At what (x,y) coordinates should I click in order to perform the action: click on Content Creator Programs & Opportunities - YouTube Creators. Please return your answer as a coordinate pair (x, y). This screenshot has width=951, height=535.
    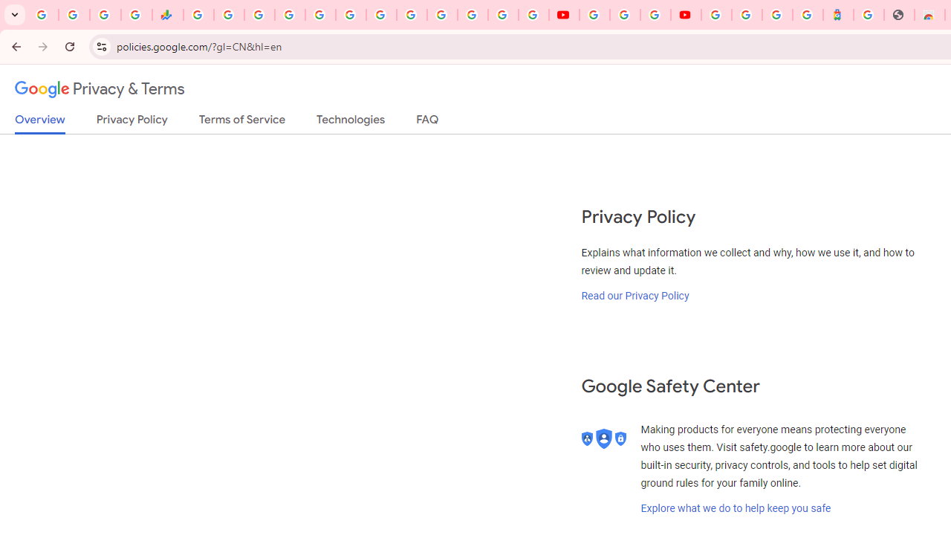
    Looking at the image, I should click on (686, 15).